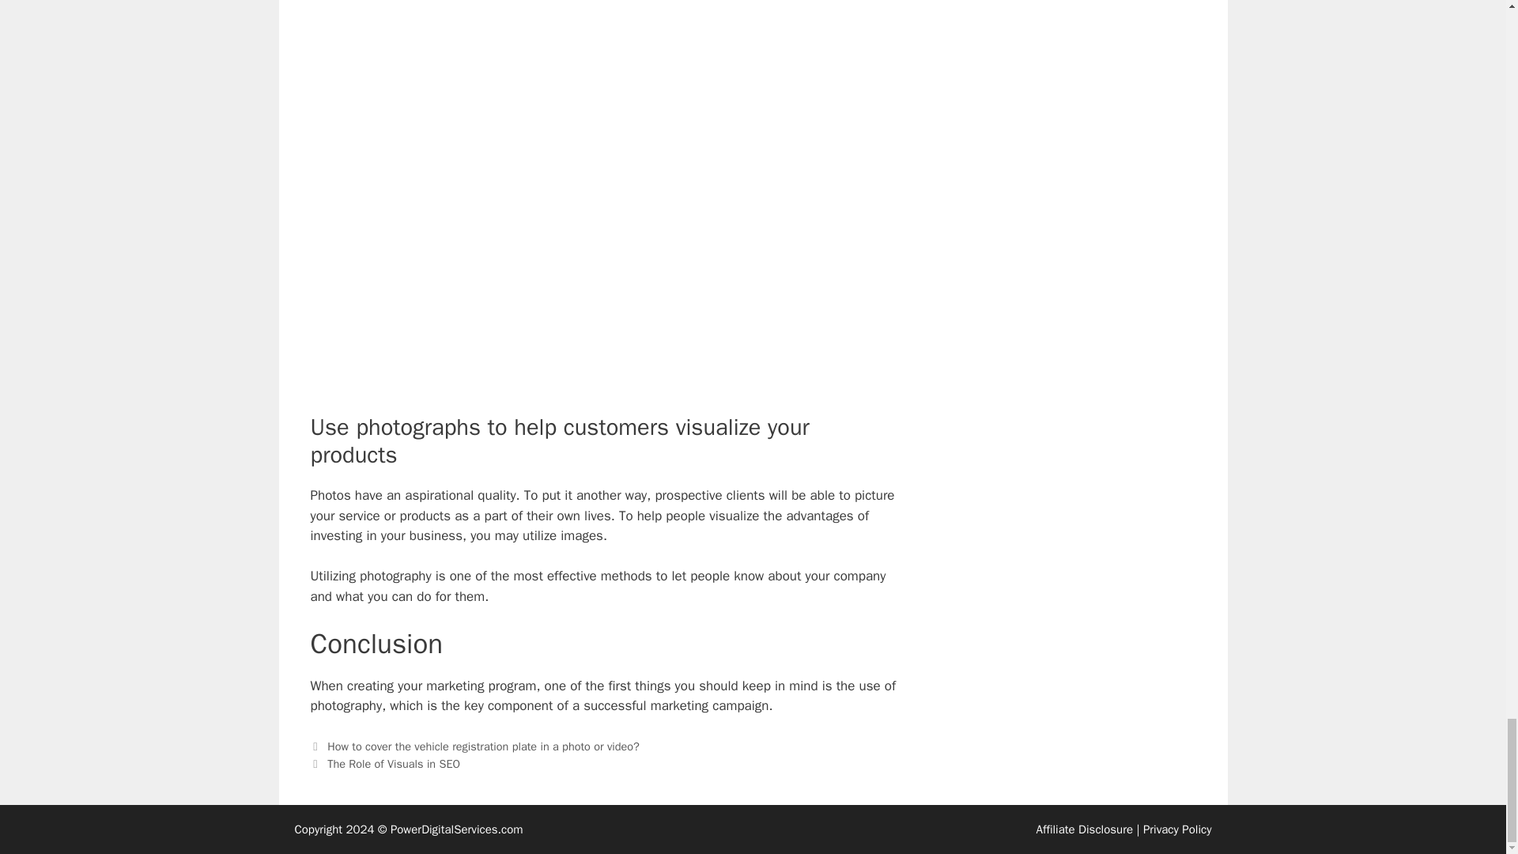 Image resolution: width=1518 pixels, height=854 pixels. Describe the element at coordinates (457, 829) in the screenshot. I see `PowerDigitalServices.com` at that location.